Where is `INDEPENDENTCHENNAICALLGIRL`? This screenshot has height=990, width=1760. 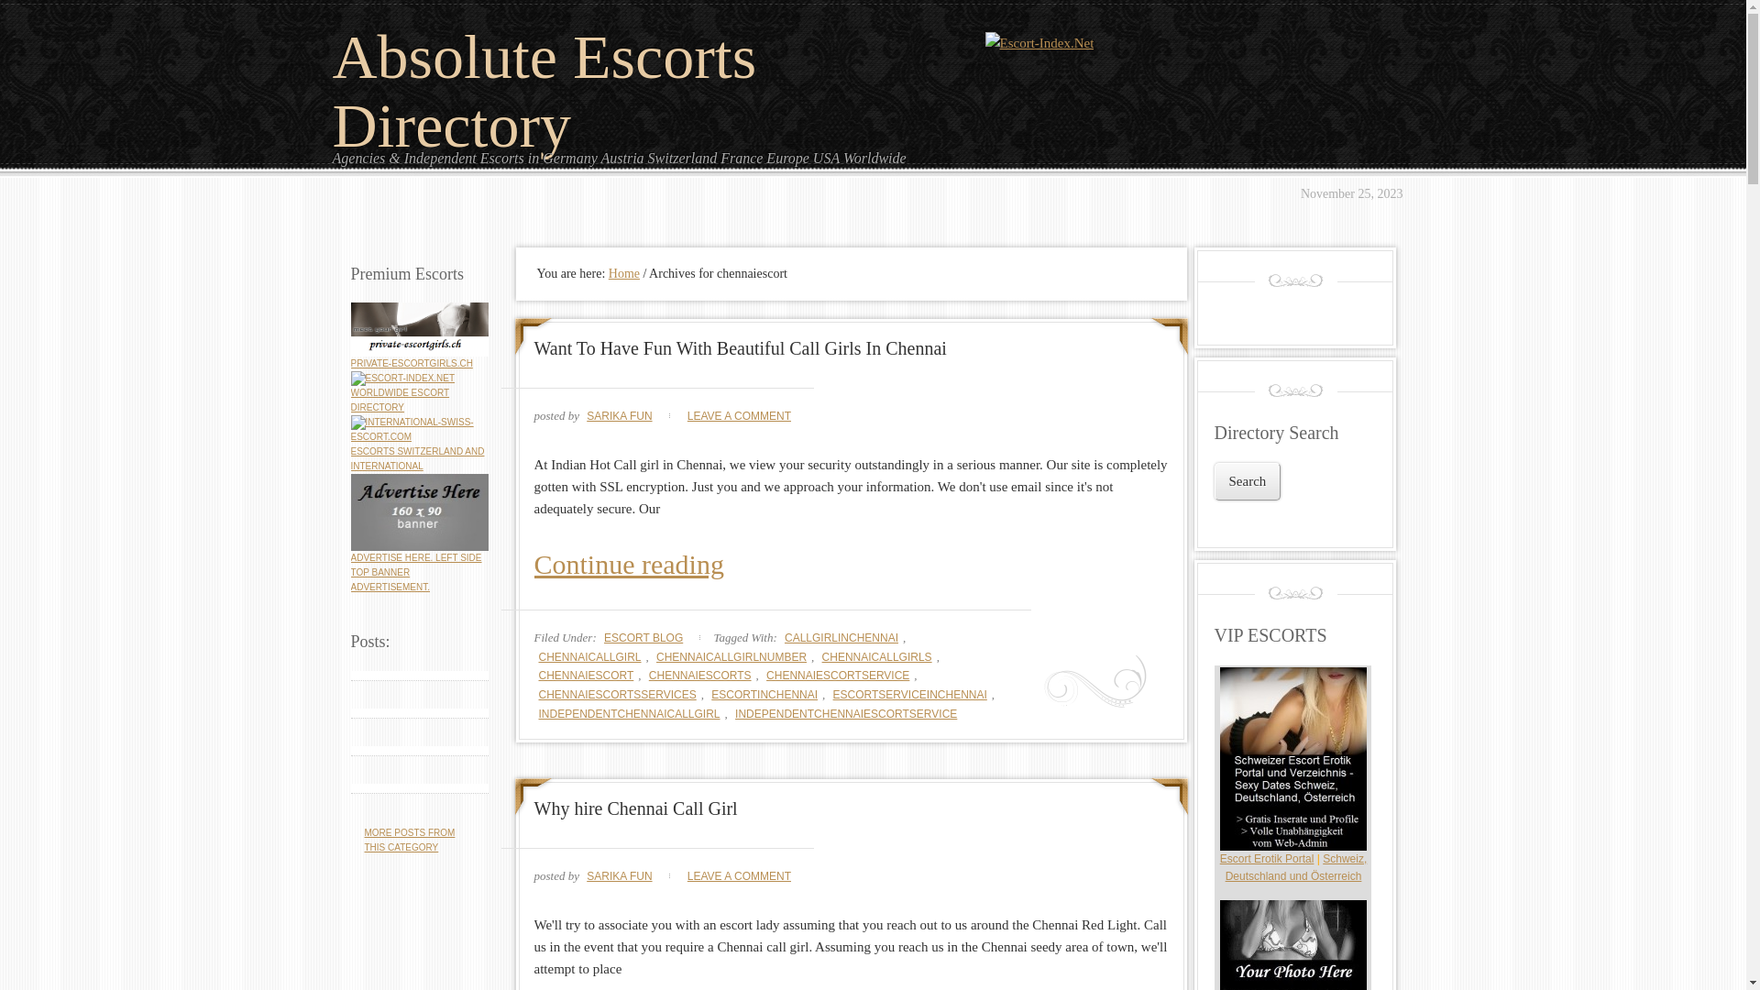
INDEPENDENTCHENNAICALLGIRL is located at coordinates (629, 714).